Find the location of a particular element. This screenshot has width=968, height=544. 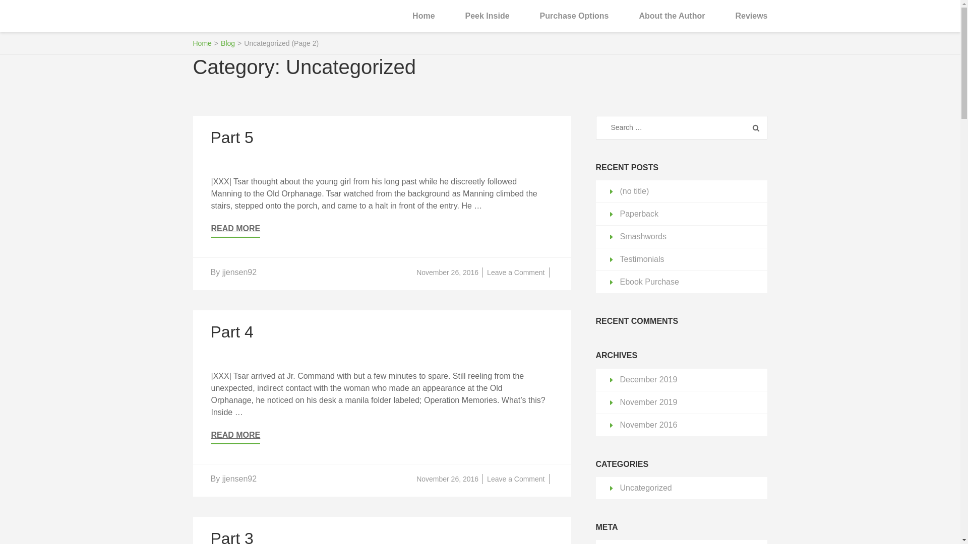

Purchase Options is located at coordinates (574, 16).